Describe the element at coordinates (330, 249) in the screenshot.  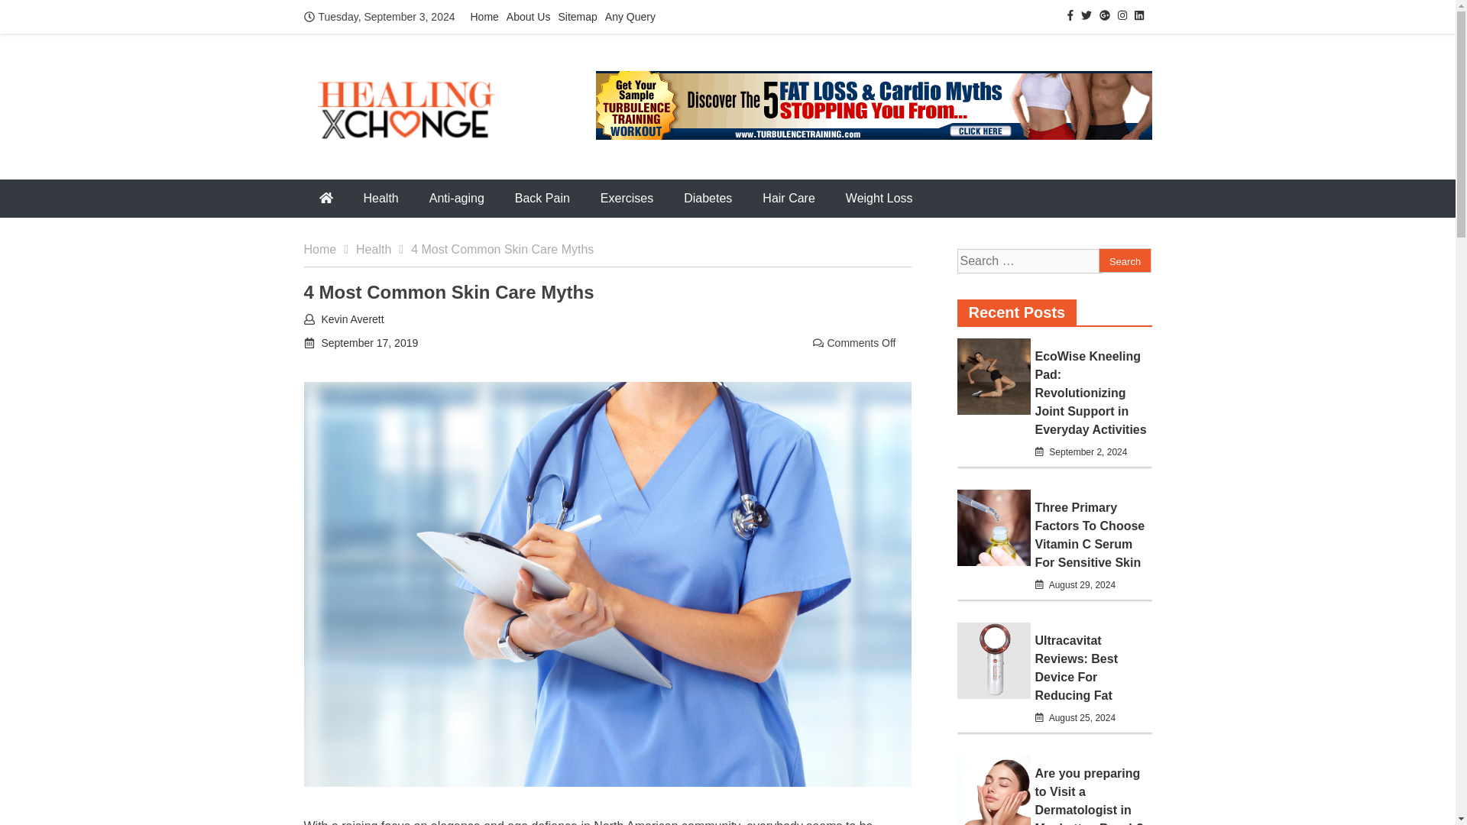
I see `Home` at that location.